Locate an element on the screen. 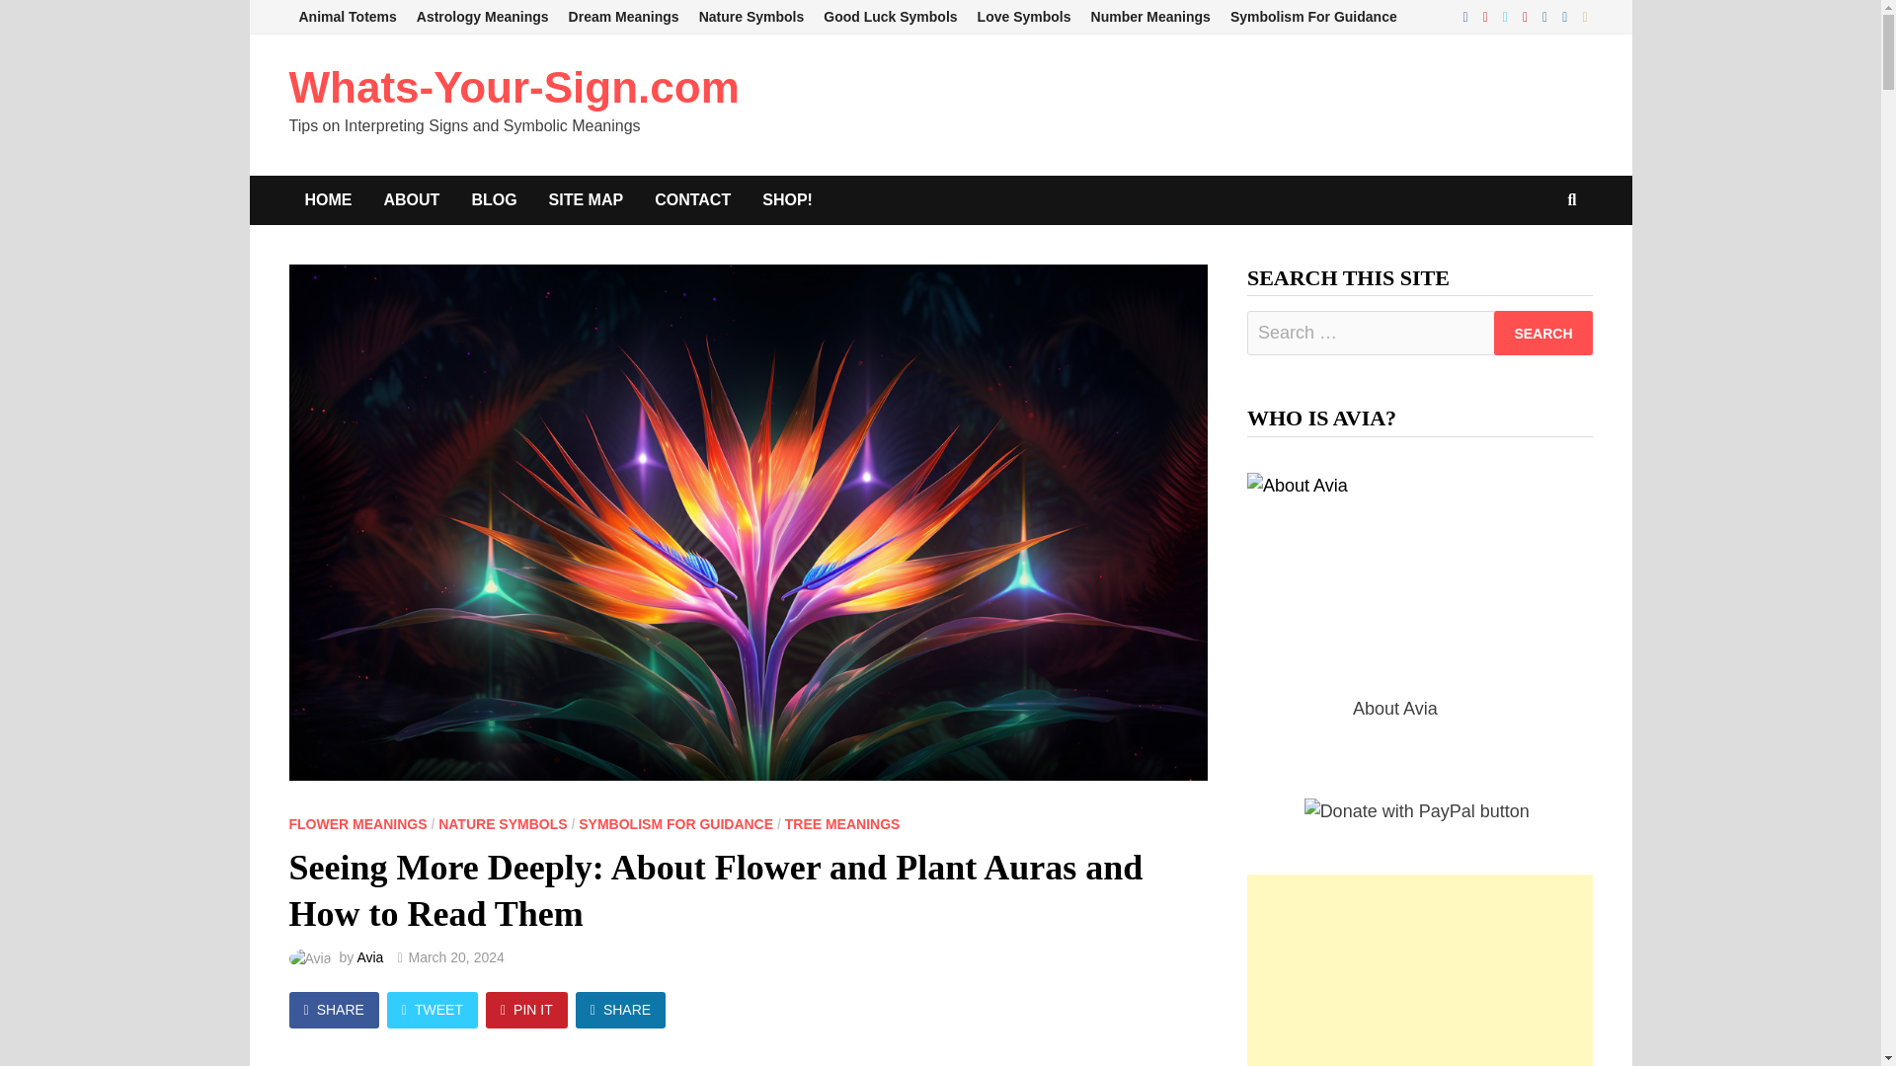 Image resolution: width=1896 pixels, height=1066 pixels. LinkedIn is located at coordinates (1566, 16).